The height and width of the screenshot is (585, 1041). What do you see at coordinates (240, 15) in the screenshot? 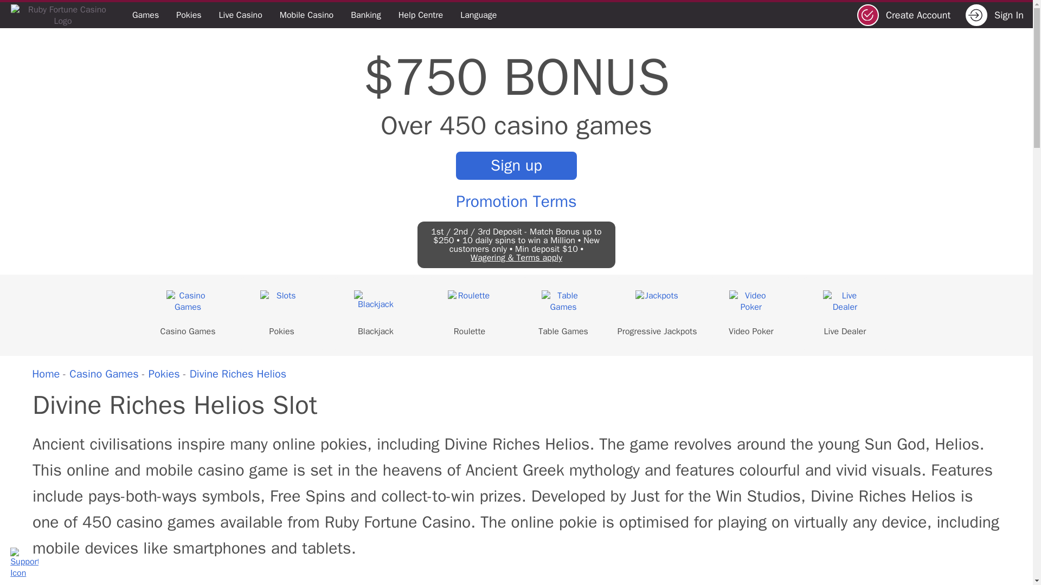
I see `Live Casino` at bounding box center [240, 15].